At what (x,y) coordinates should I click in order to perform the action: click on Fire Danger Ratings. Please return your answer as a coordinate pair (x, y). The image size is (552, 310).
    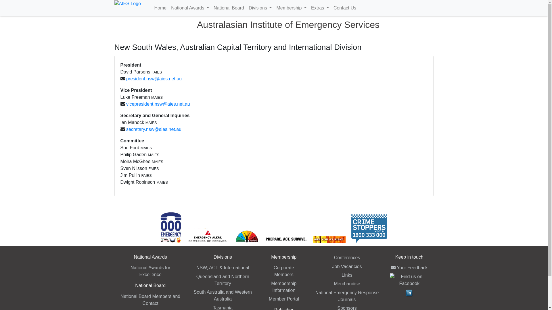
    Looking at the image, I should click on (247, 236).